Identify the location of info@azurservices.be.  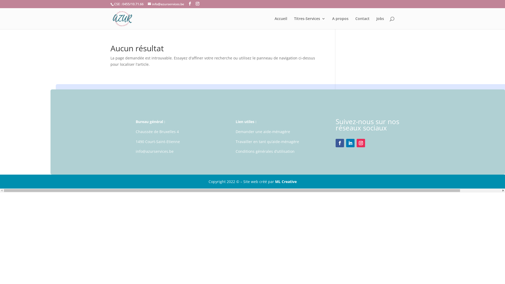
(166, 4).